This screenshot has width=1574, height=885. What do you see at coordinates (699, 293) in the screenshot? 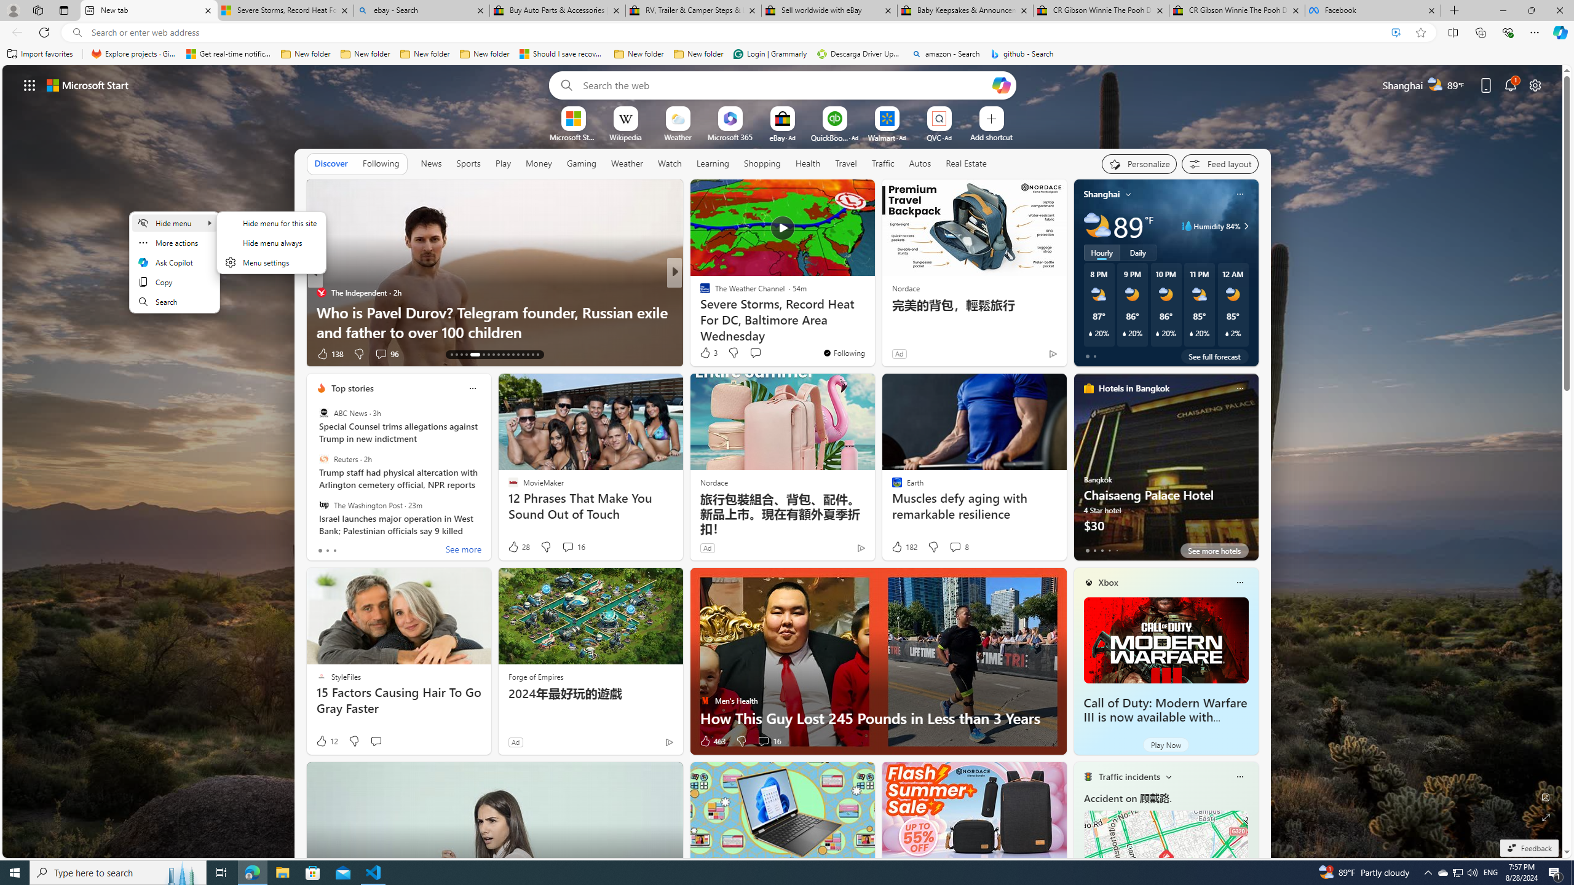
I see `NBC News` at bounding box center [699, 293].